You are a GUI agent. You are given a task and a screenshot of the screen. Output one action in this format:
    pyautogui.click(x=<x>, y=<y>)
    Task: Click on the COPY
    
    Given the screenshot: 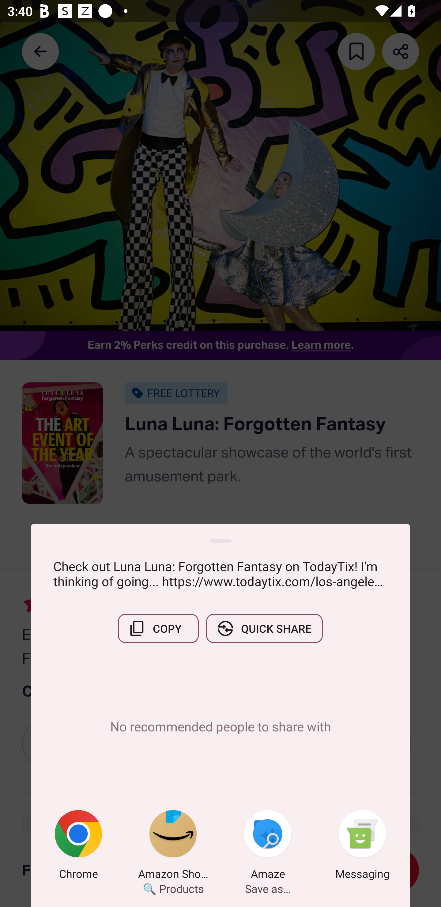 What is the action you would take?
    pyautogui.click(x=158, y=628)
    